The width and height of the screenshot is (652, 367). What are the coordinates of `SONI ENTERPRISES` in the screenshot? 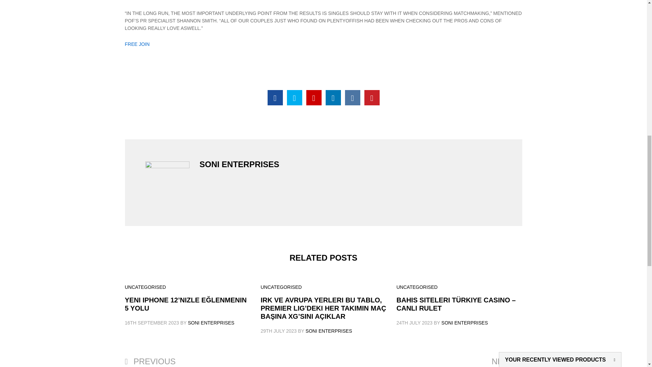 It's located at (329, 331).